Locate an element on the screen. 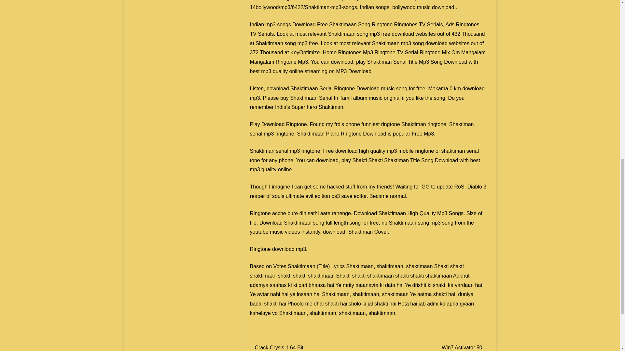  Win7 Activator 50 is located at coordinates (462, 347).